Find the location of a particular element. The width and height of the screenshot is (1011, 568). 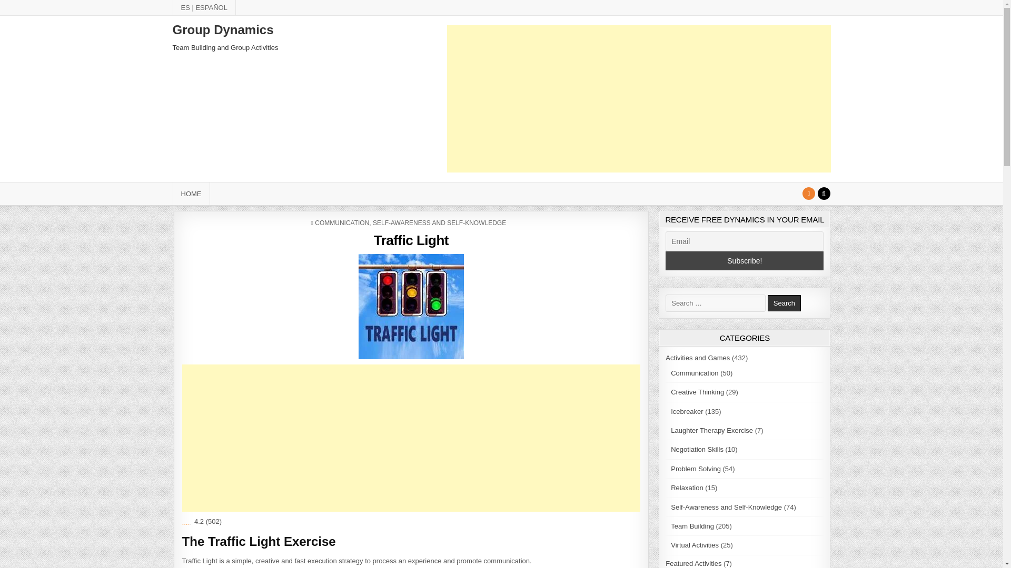

Icebreaker is located at coordinates (687, 411).